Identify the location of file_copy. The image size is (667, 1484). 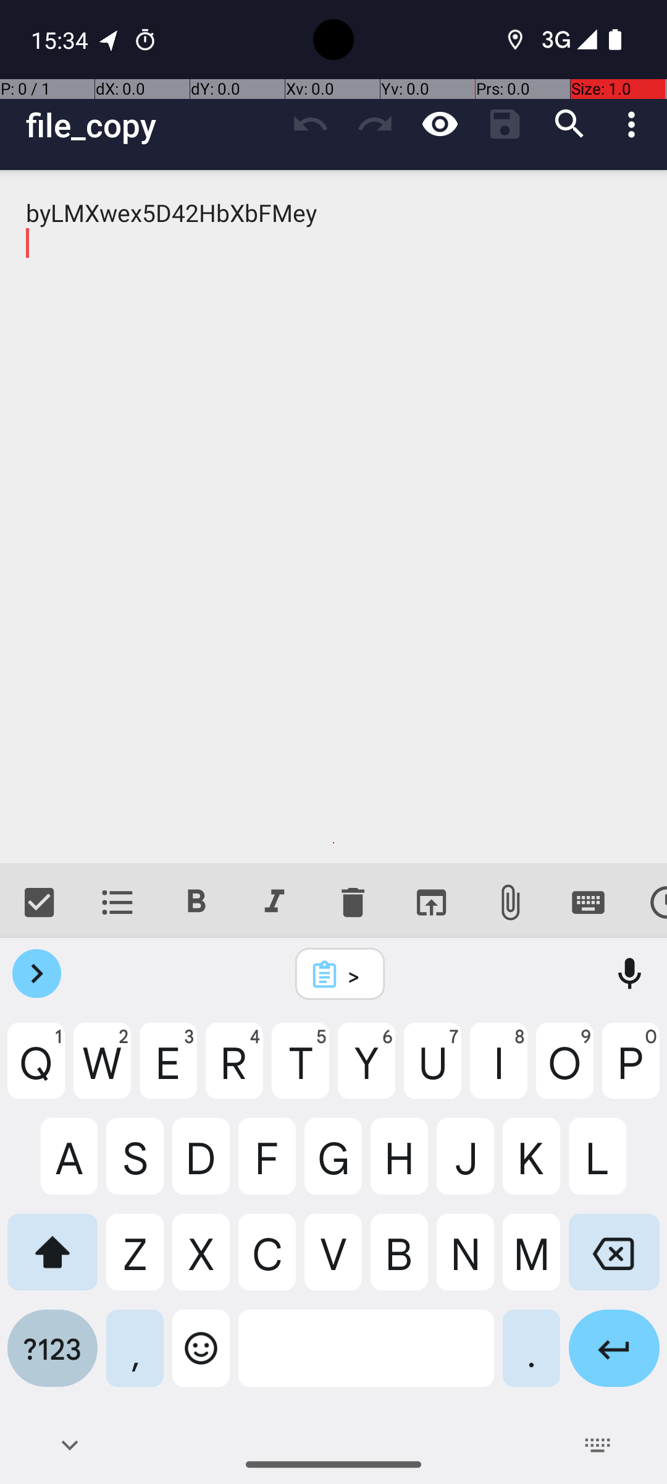
(152, 125).